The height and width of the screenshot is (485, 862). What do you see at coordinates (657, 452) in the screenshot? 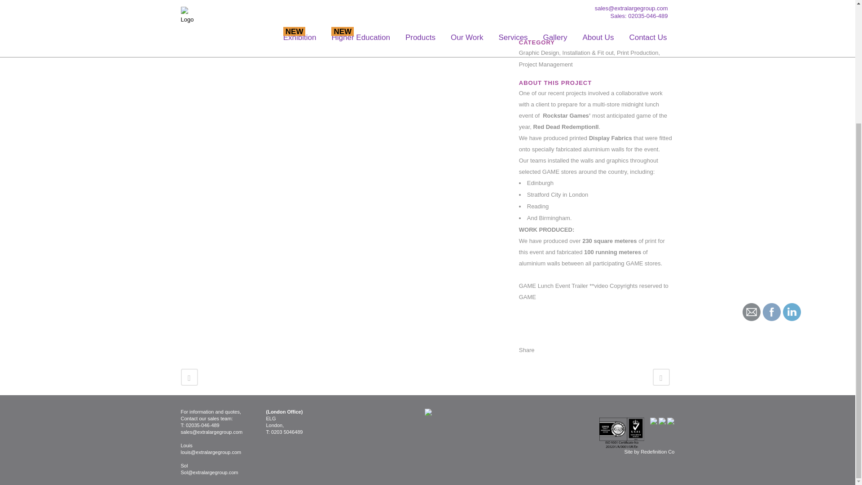
I see `Redefinition Co` at bounding box center [657, 452].